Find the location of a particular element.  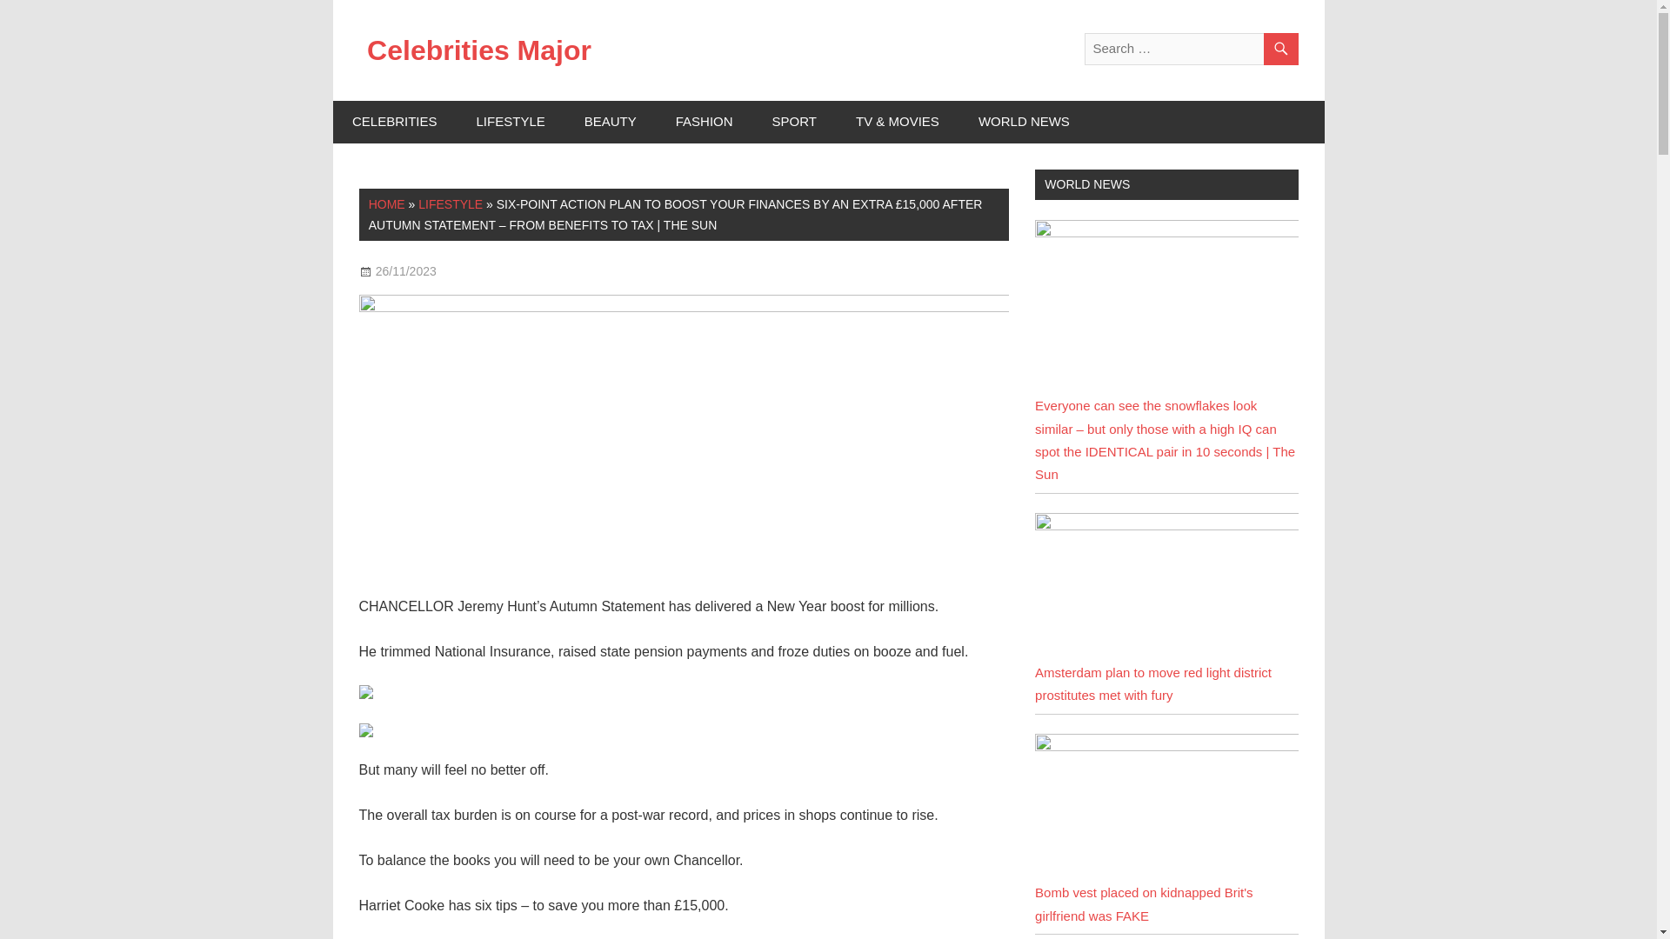

BEAUTY is located at coordinates (610, 122).